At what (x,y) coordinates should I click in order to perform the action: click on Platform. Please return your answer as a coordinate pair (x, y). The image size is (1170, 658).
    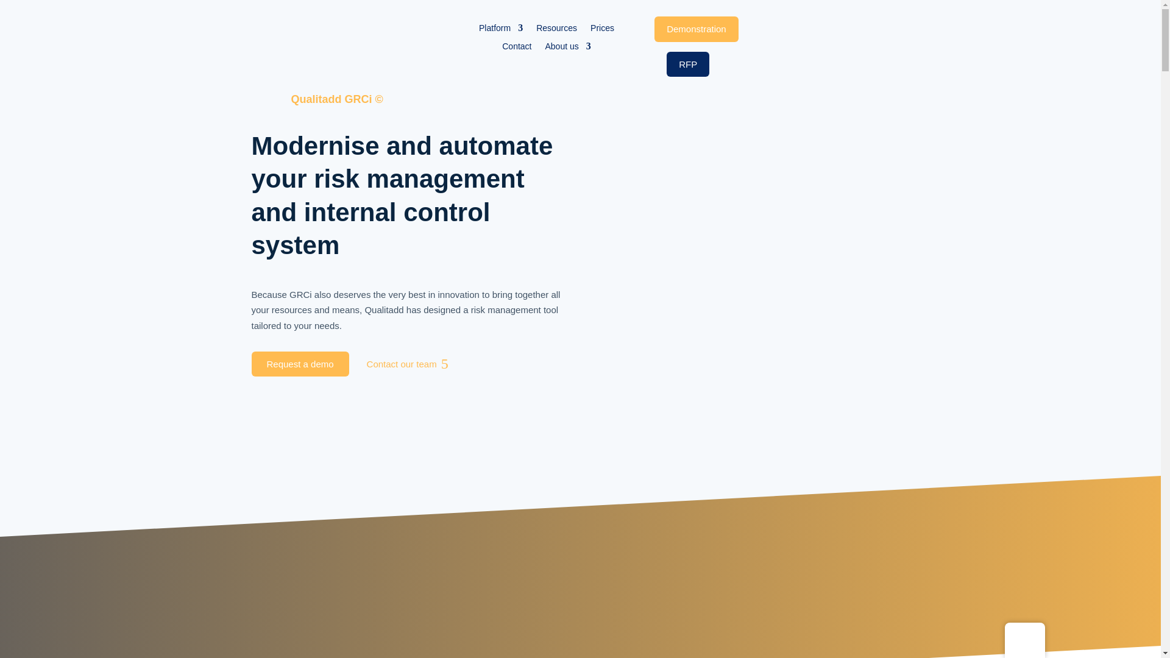
    Looking at the image, I should click on (501, 30).